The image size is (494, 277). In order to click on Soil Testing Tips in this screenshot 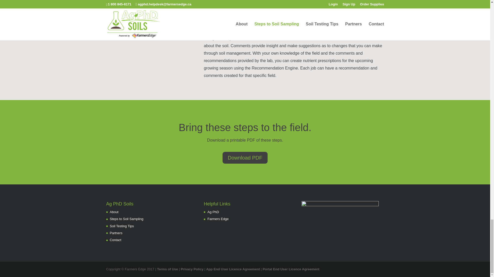, I will do `click(122, 226)`.